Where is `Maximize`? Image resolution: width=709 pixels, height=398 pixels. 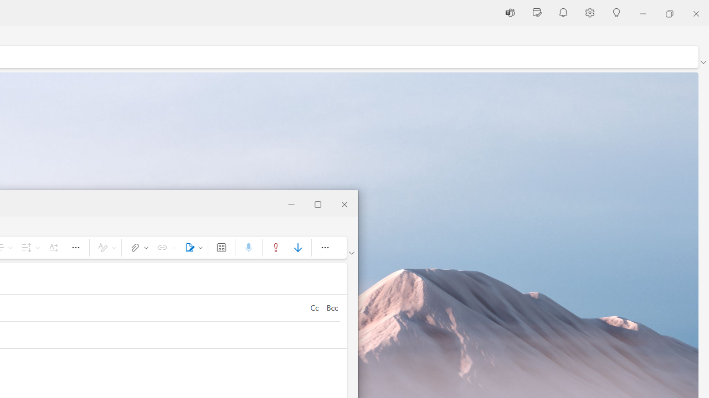
Maximize is located at coordinates (318, 203).